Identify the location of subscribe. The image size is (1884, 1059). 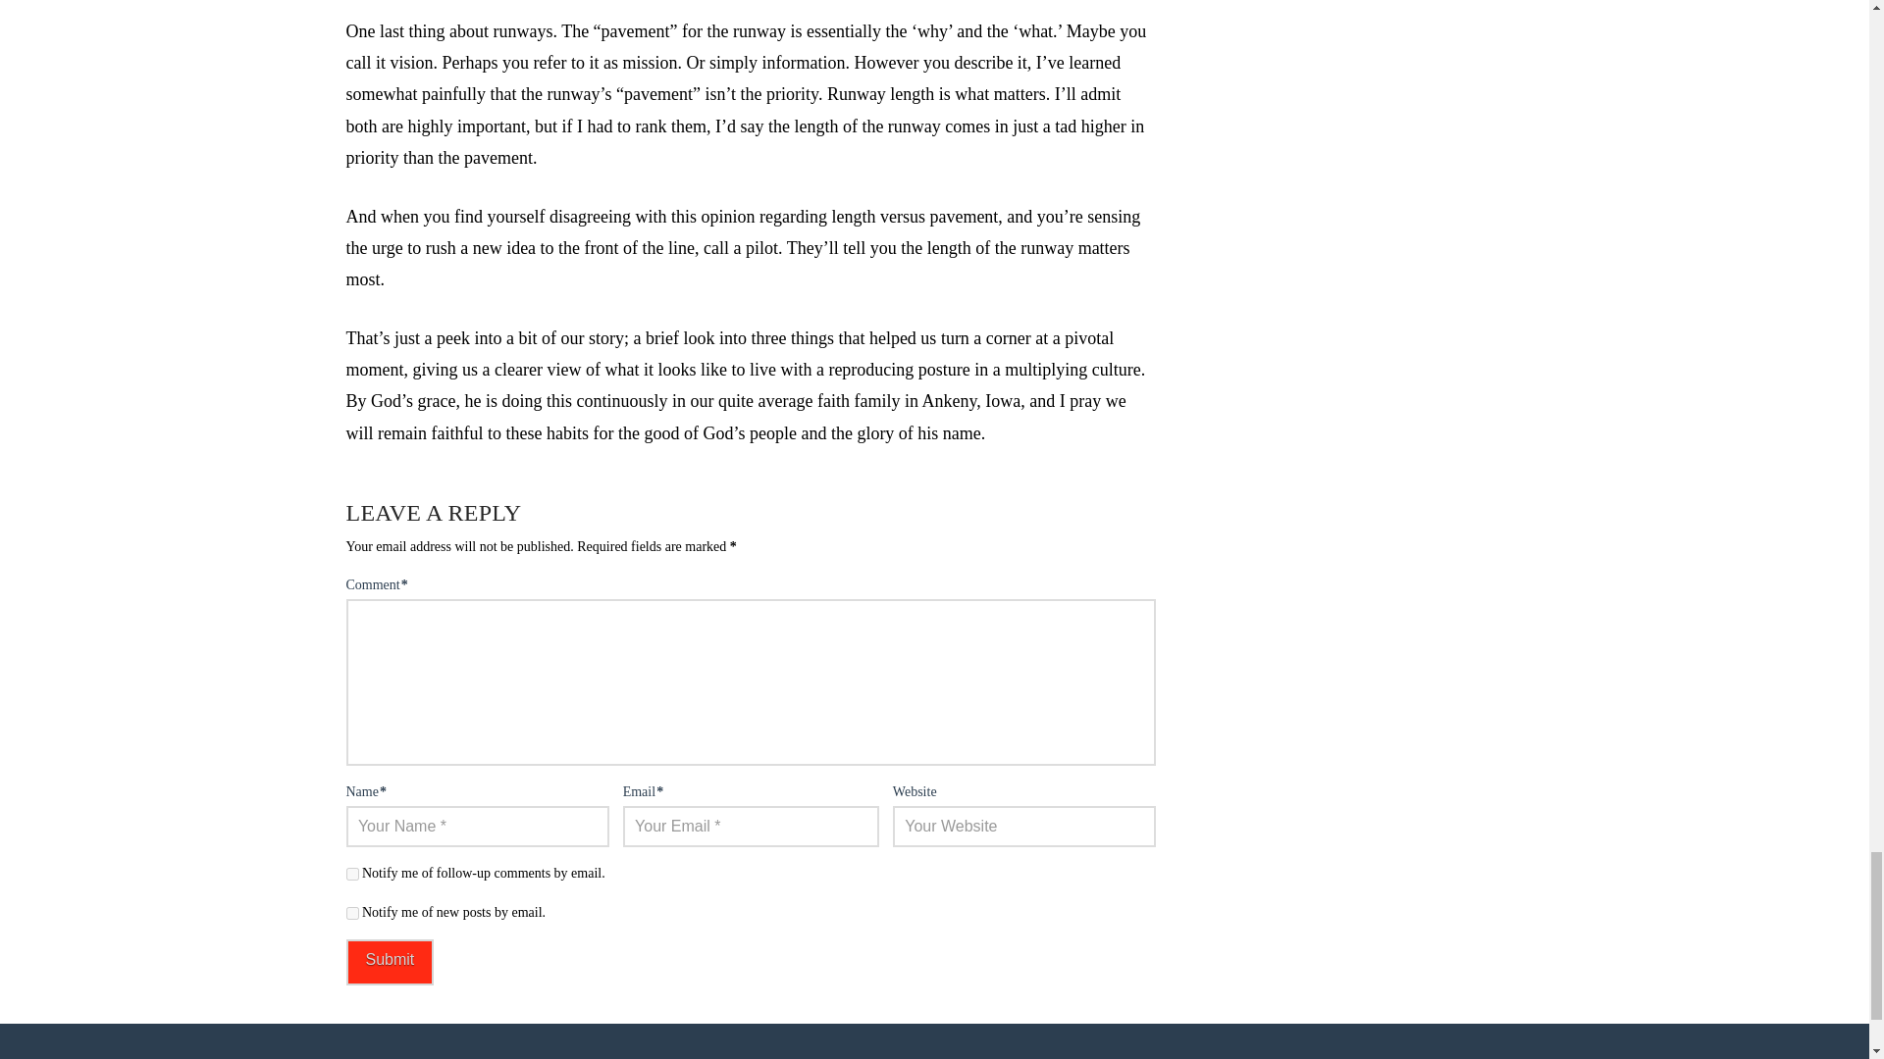
(351, 873).